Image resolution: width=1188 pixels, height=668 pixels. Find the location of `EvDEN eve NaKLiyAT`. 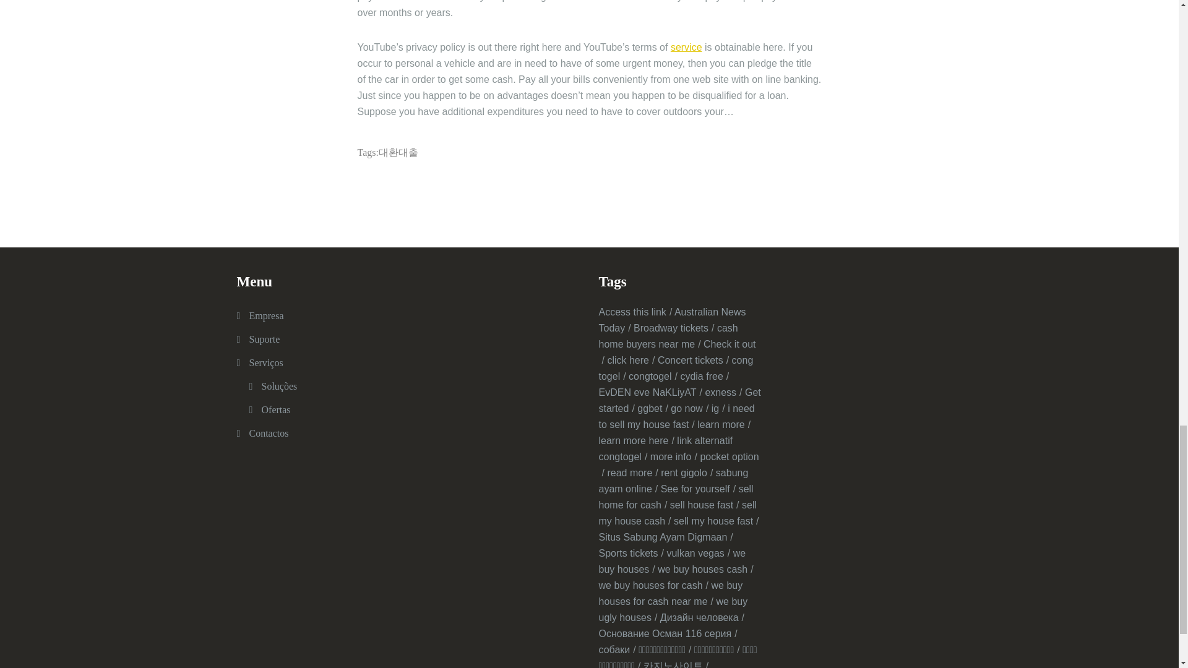

EvDEN eve NaKLiyAT is located at coordinates (650, 392).